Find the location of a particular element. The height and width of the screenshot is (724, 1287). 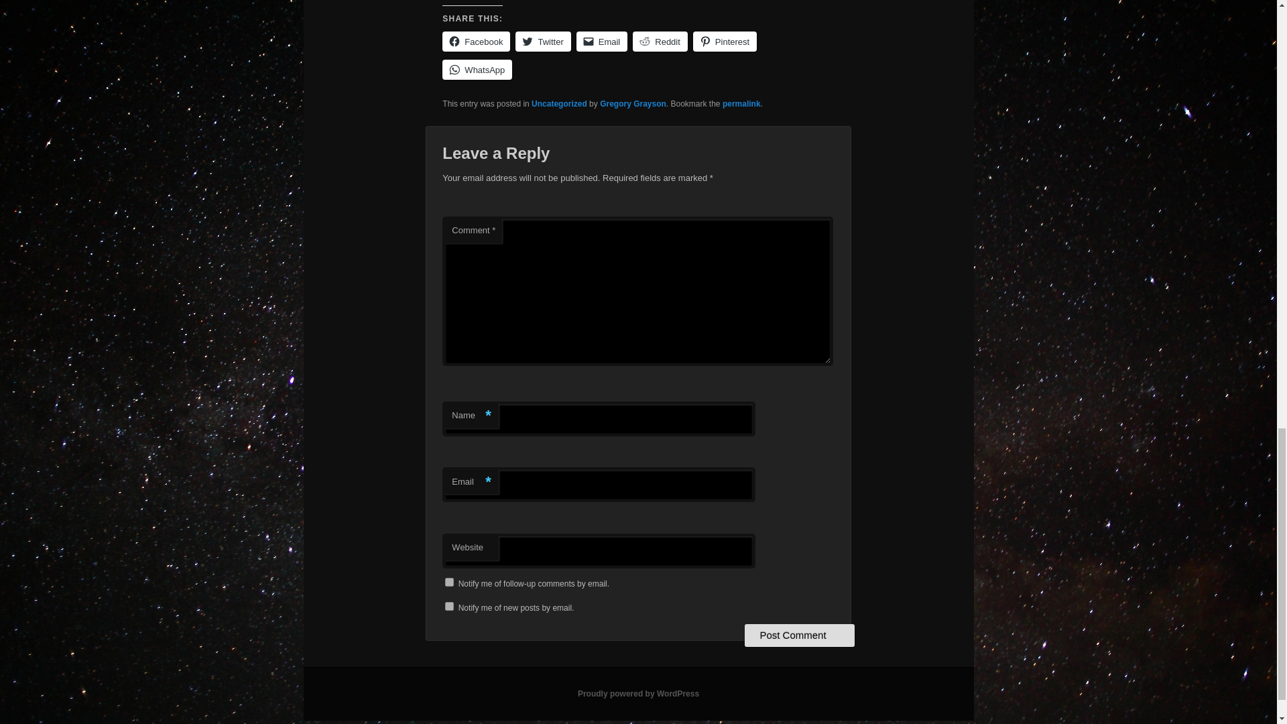

Gregory Grayson is located at coordinates (633, 103).